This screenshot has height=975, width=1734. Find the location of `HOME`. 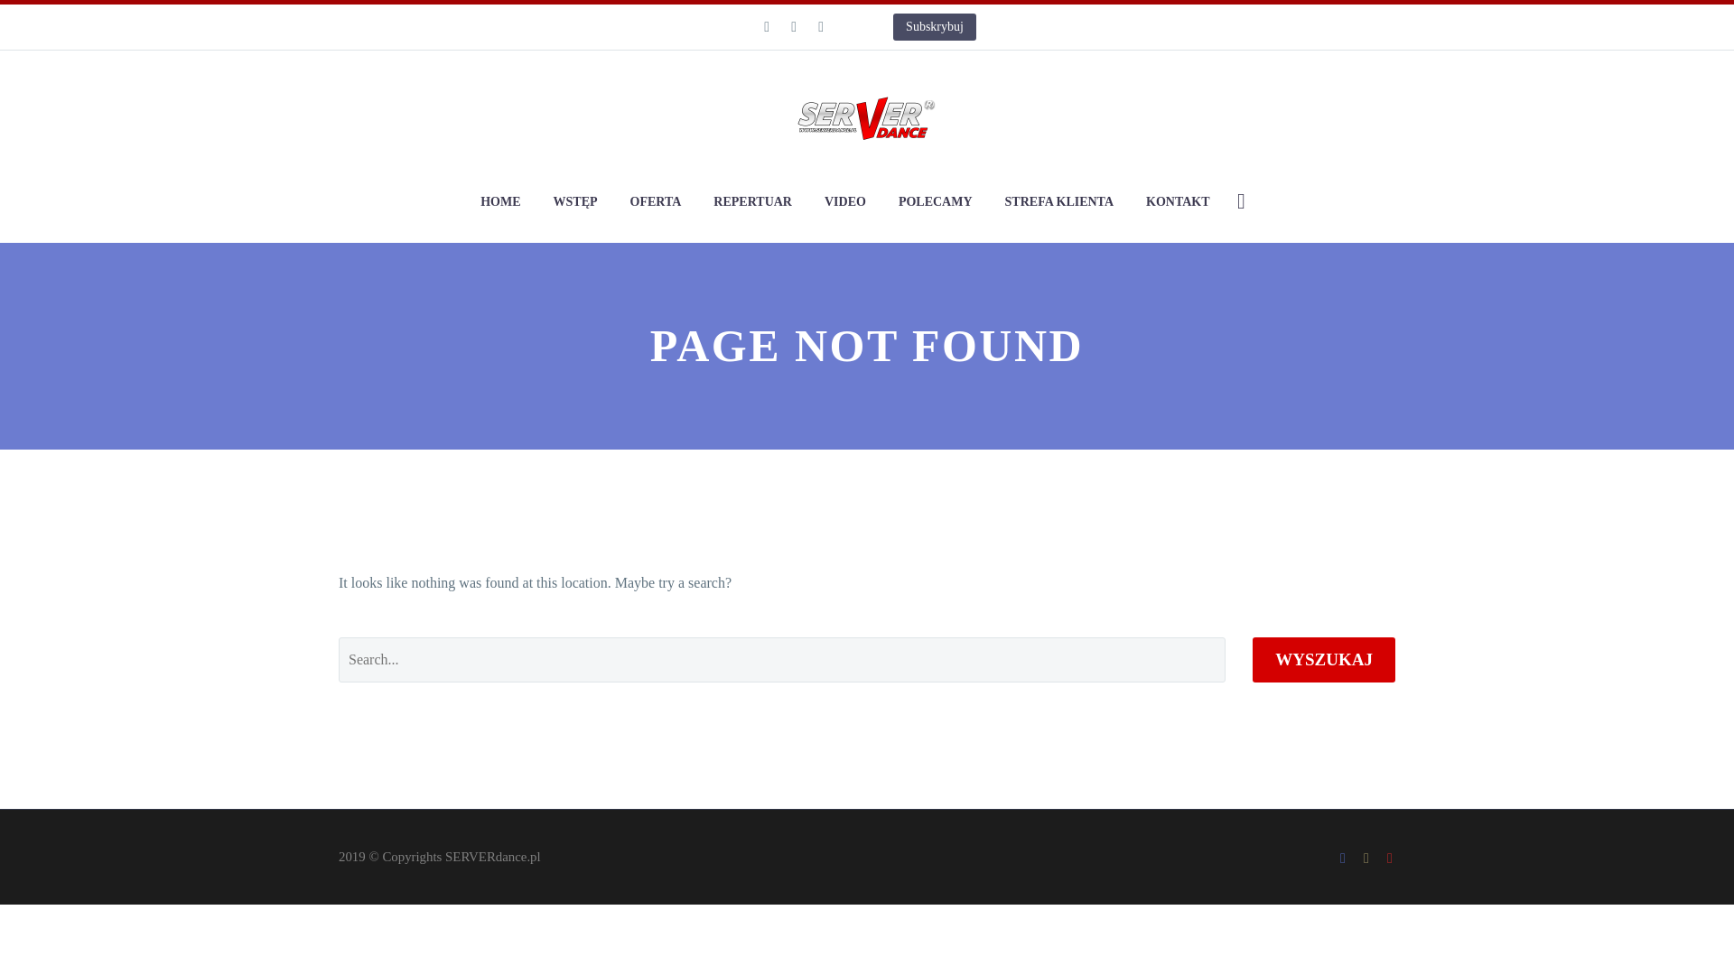

HOME is located at coordinates (500, 201).